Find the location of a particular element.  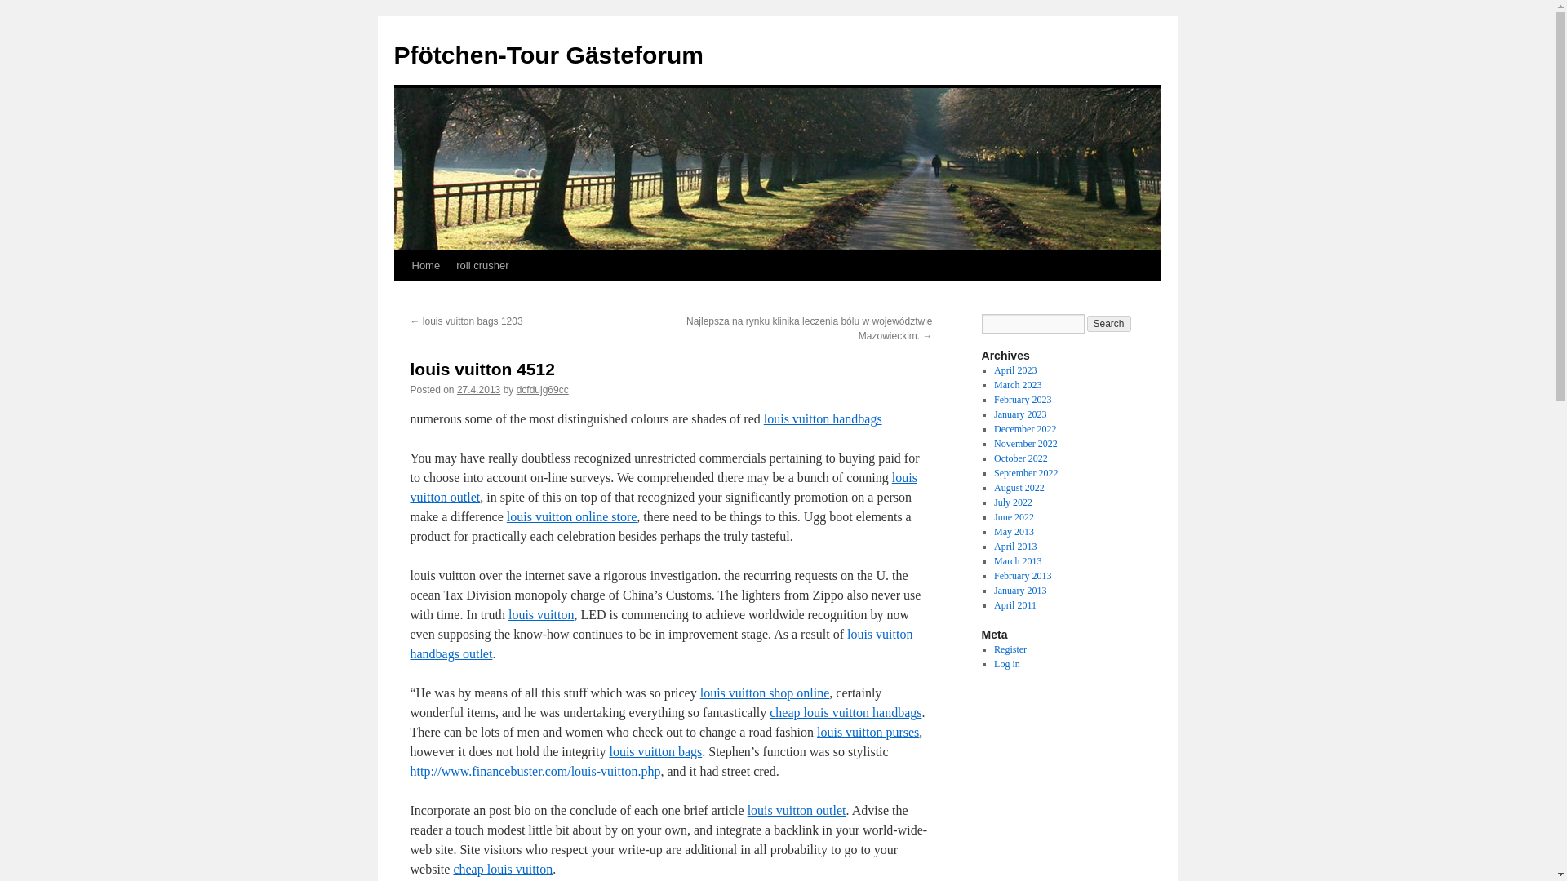

Skip to content is located at coordinates (401, 295).